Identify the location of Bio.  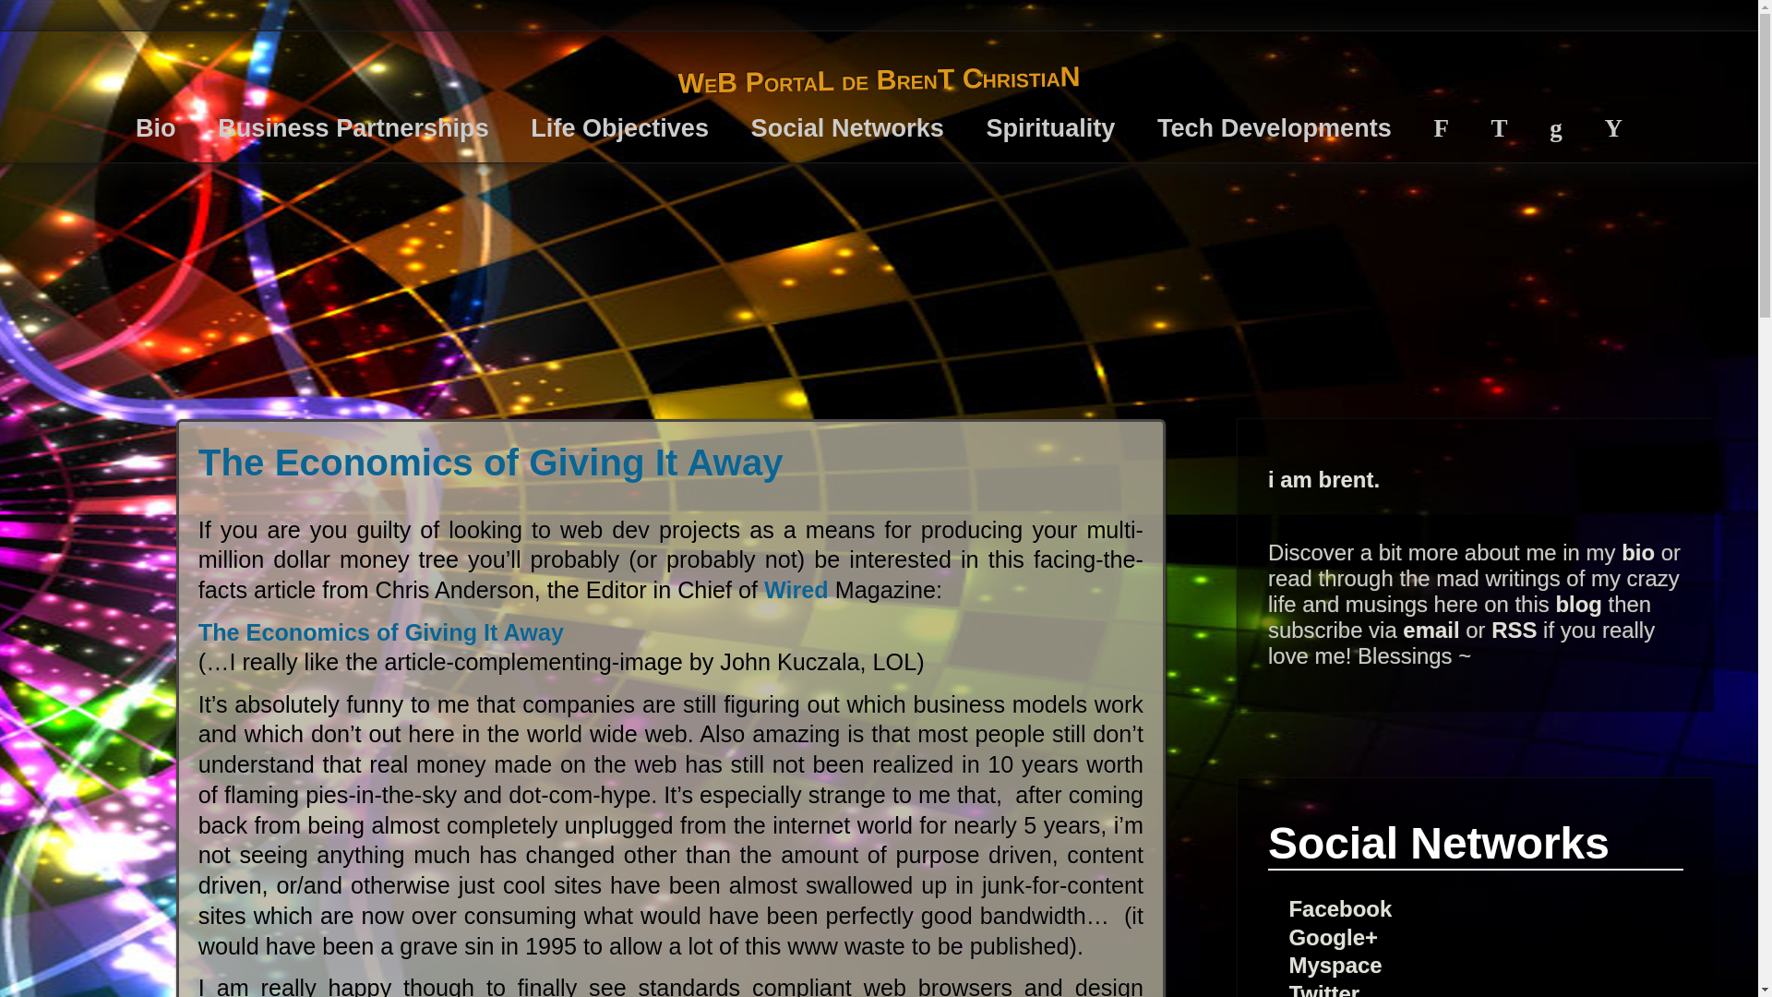
(155, 127).